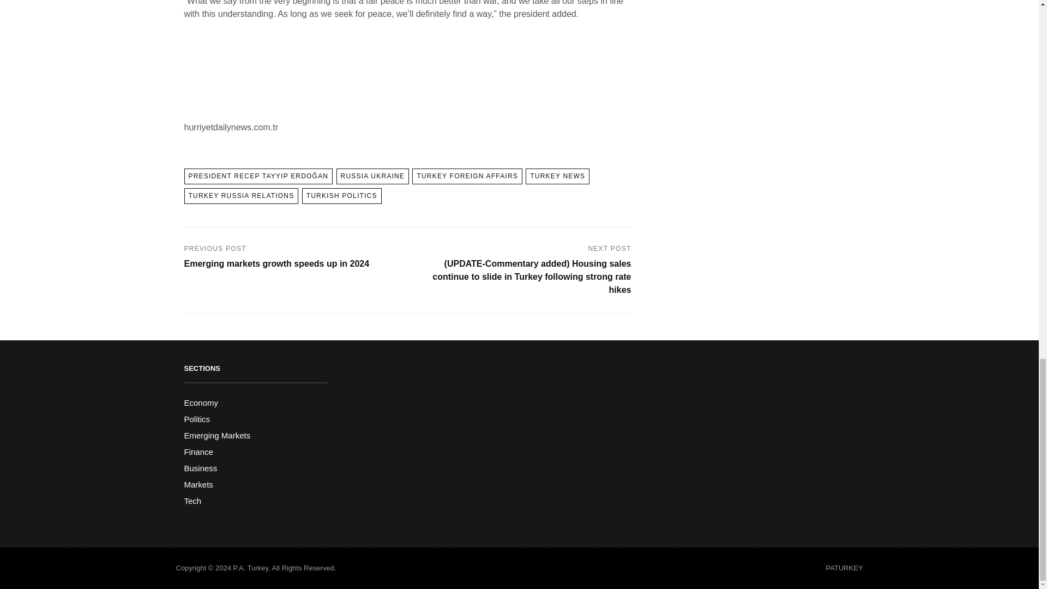  Describe the element at coordinates (342, 195) in the screenshot. I see `TURKISH POLITICS` at that location.